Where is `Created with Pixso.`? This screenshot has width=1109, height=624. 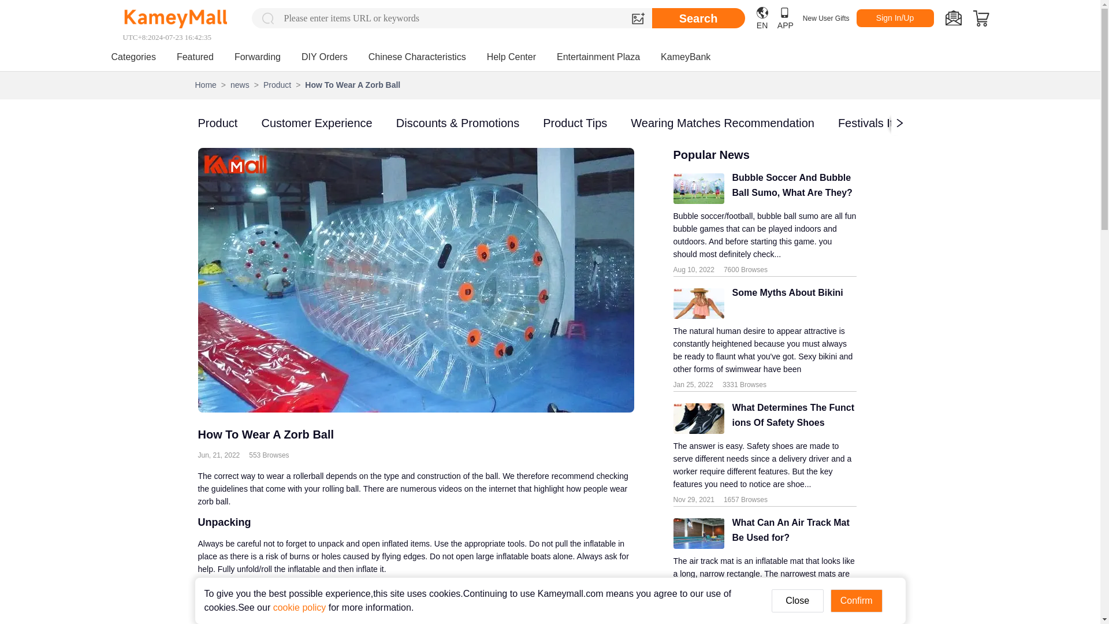
Created with Pixso. is located at coordinates (953, 18).